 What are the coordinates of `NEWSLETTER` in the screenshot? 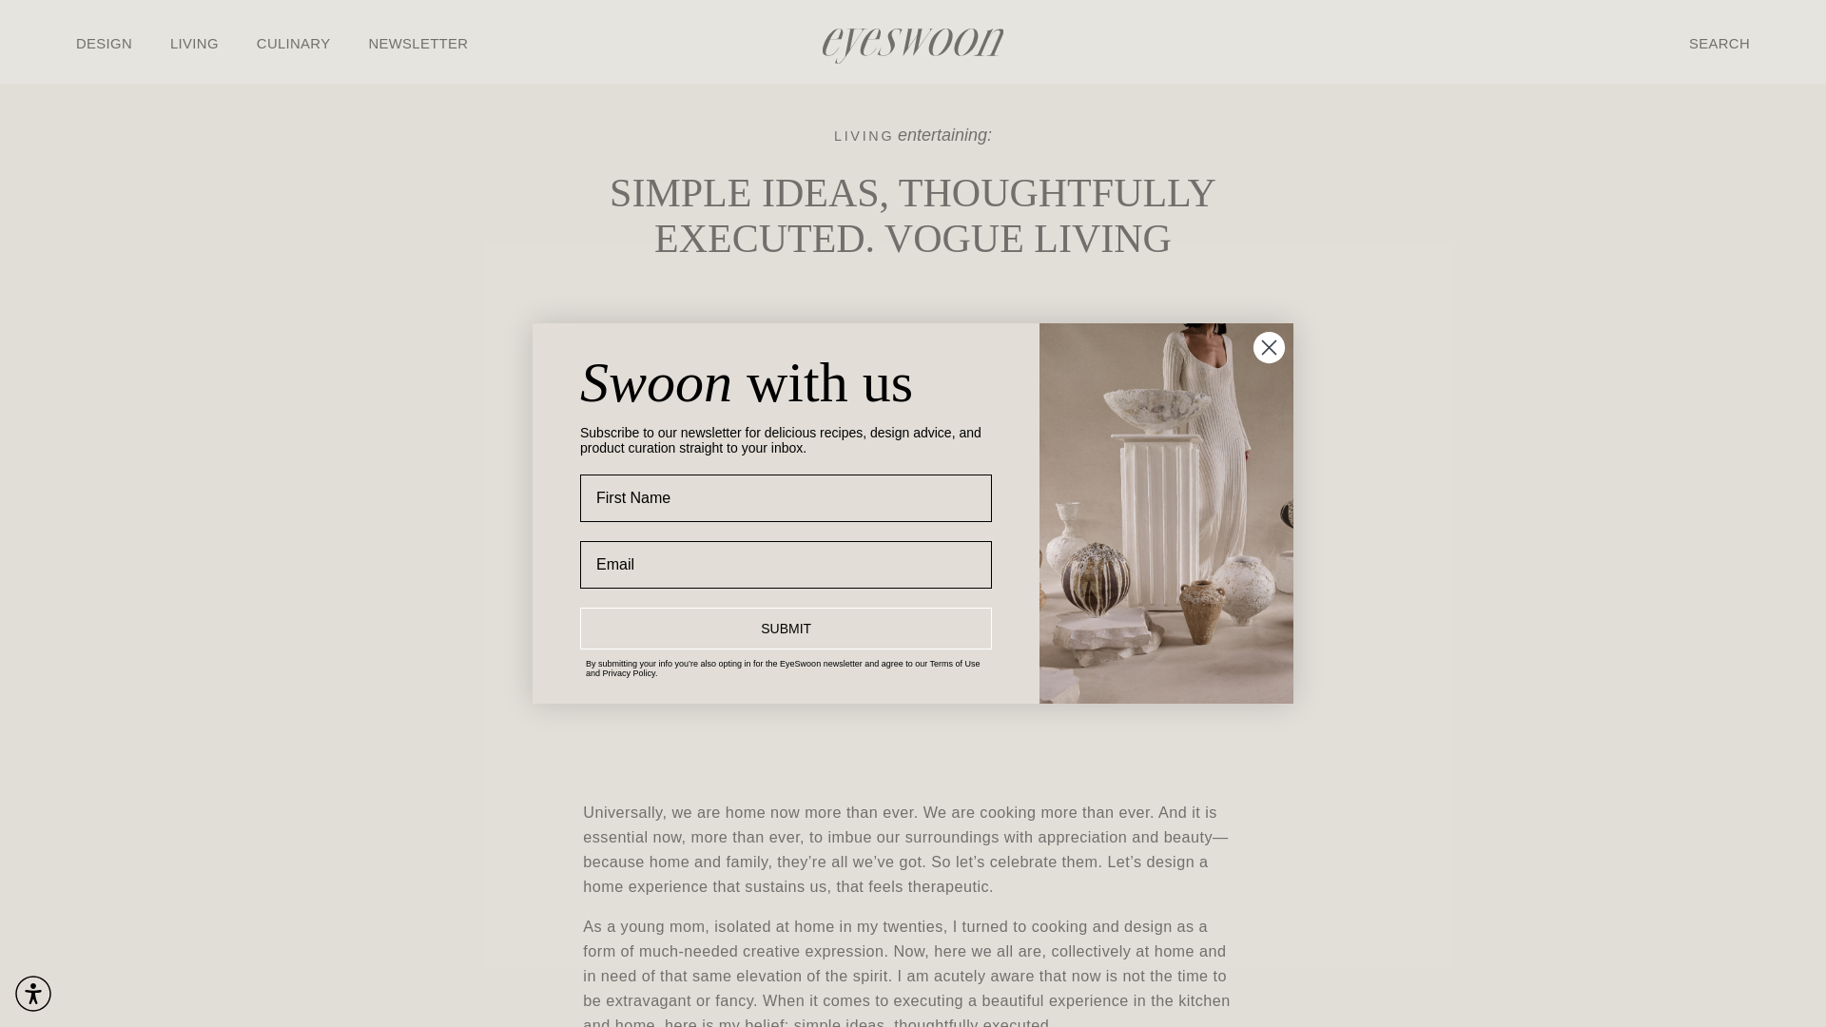 It's located at (418, 42).